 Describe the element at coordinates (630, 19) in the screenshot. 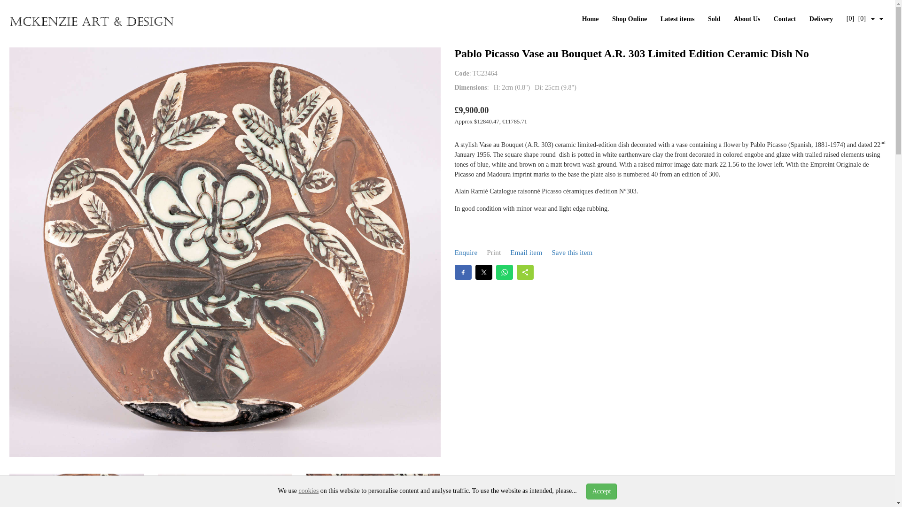

I see `Shop Online` at that location.